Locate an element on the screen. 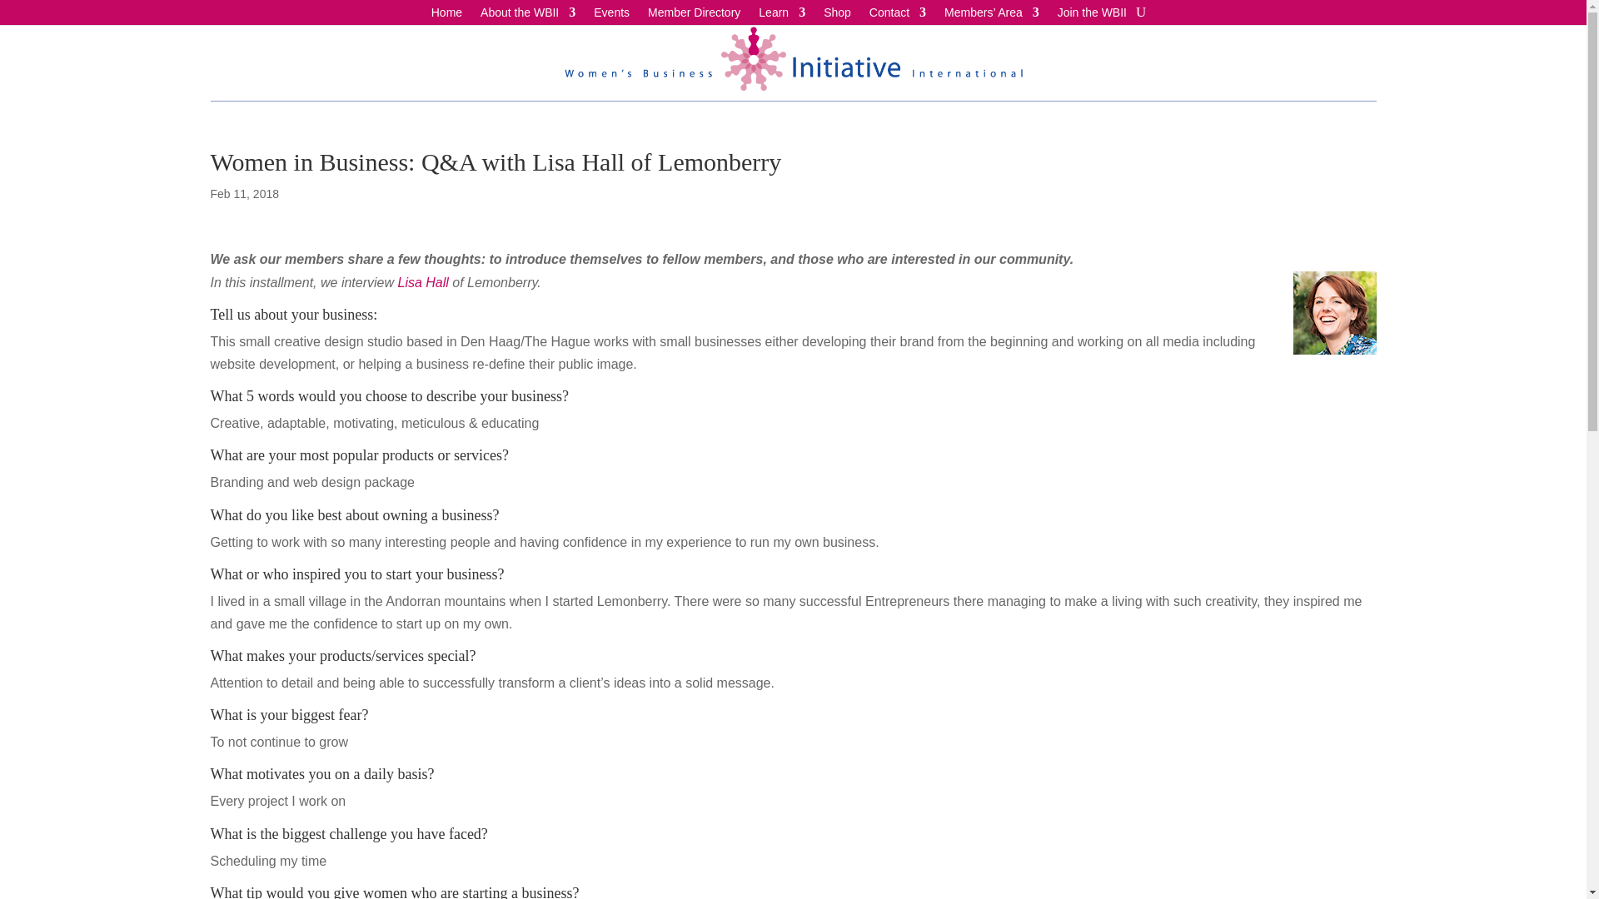  Join the WBII is located at coordinates (1092, 15).